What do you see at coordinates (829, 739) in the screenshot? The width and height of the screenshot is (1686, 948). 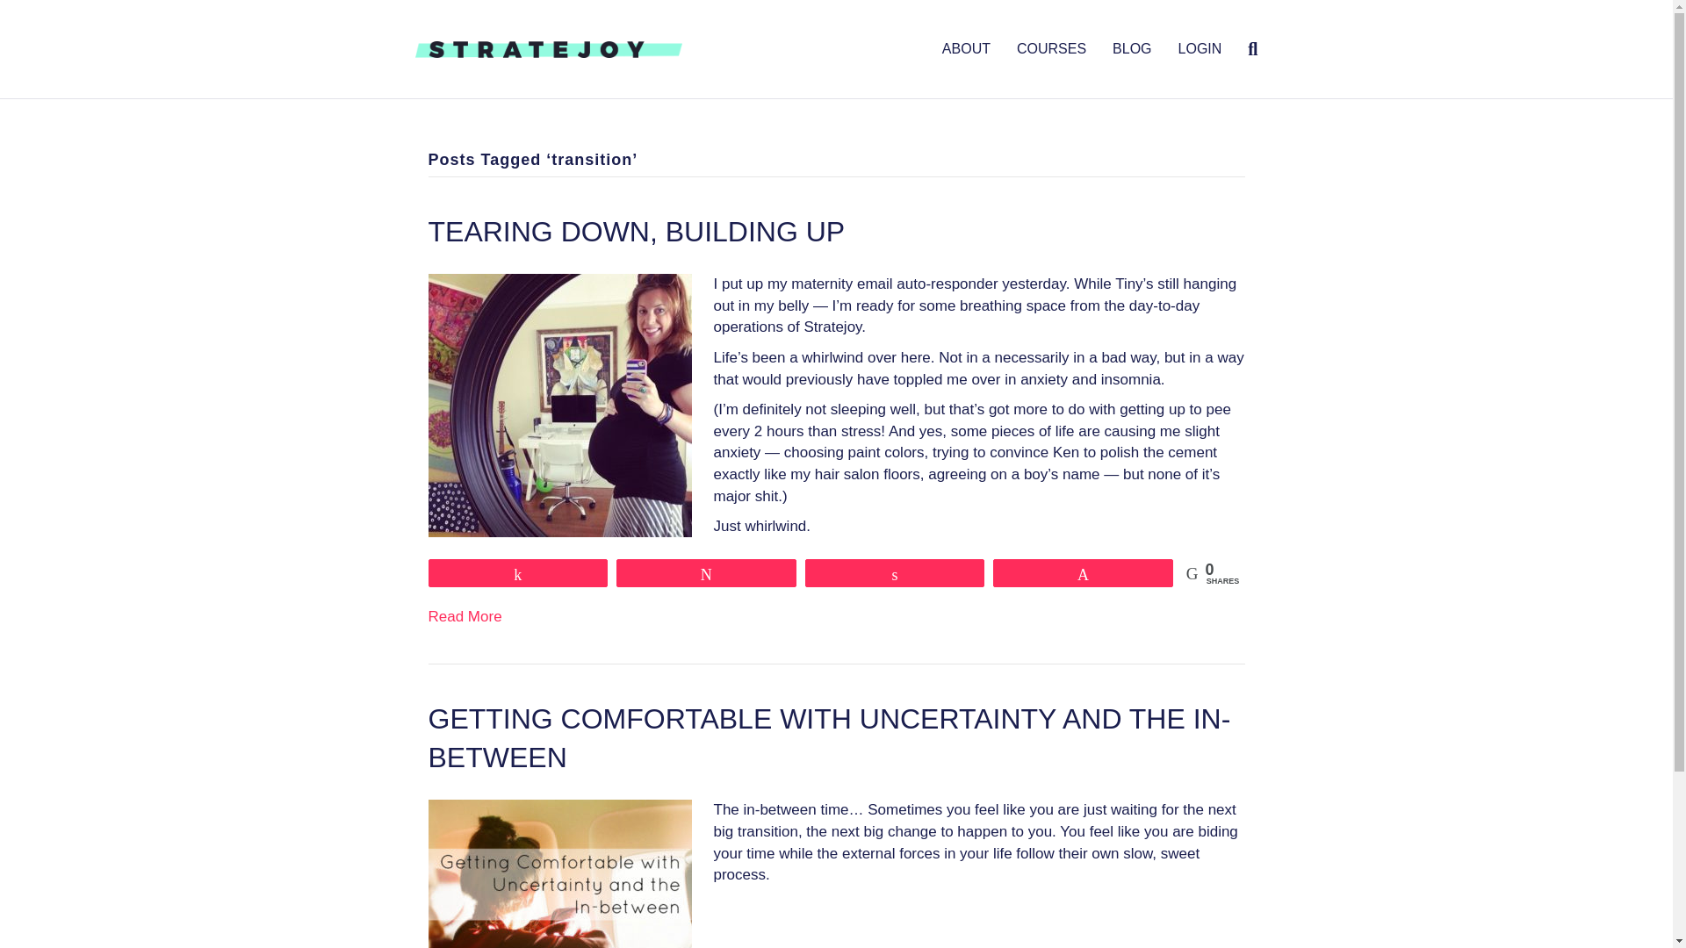 I see `GETTING COMFORTABLE WITH UNCERTAINTY AND THE IN-BETWEEN` at bounding box center [829, 739].